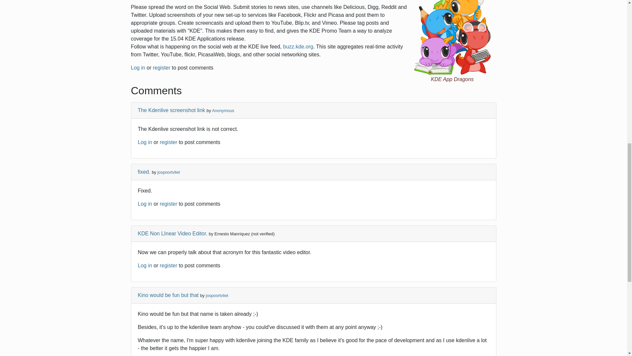 Image resolution: width=632 pixels, height=356 pixels. I want to click on Kino would be fun but that, so click(168, 295).